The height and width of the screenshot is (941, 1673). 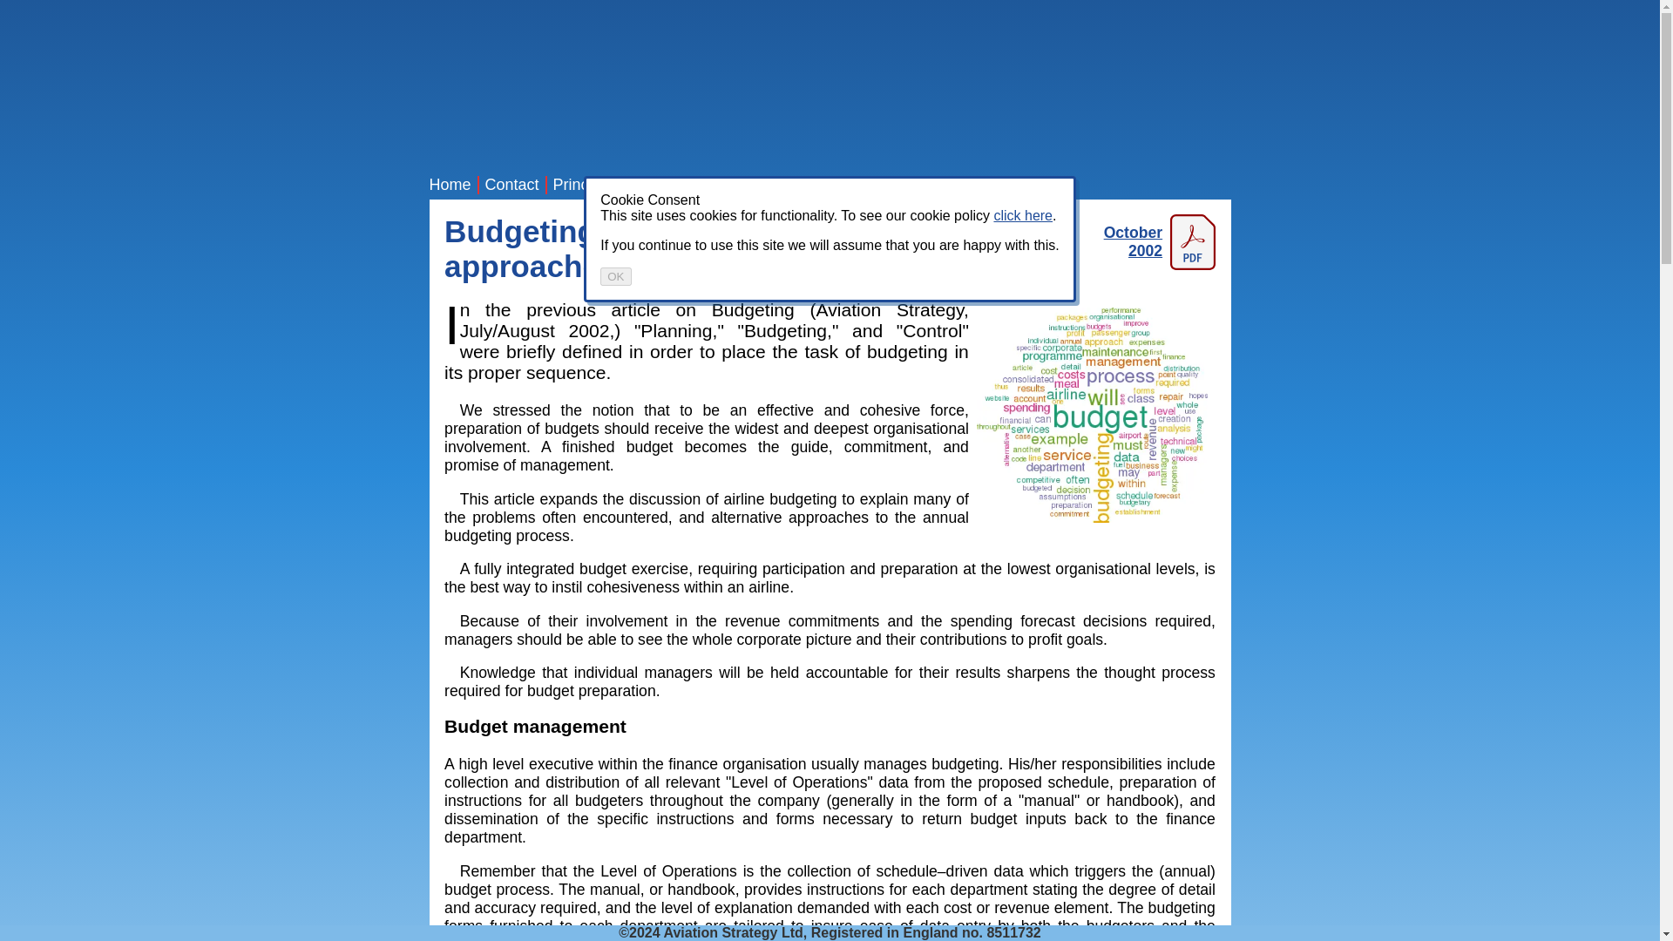 I want to click on click here, so click(x=1023, y=214).